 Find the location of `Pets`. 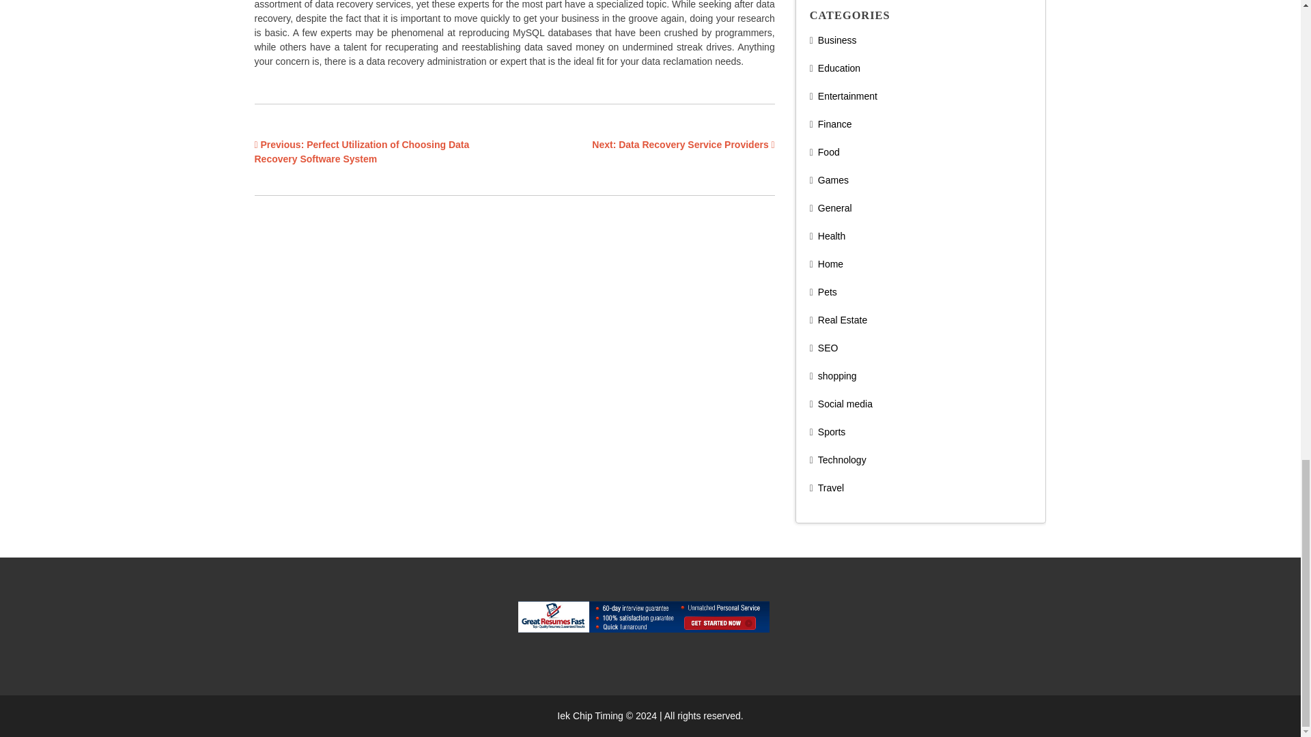

Pets is located at coordinates (828, 292).